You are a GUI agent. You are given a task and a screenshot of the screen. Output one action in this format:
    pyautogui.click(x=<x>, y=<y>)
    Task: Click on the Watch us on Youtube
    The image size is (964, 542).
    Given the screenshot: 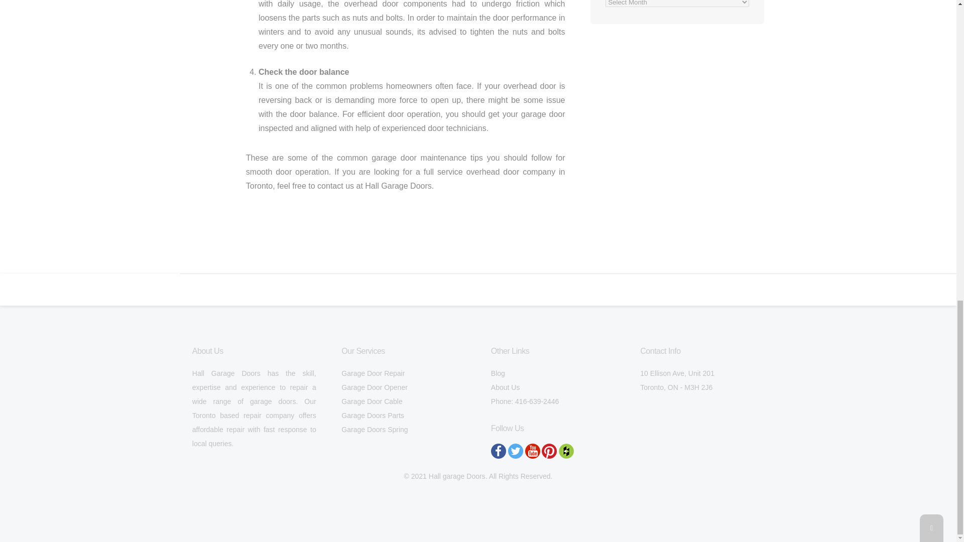 What is the action you would take?
    pyautogui.click(x=532, y=451)
    